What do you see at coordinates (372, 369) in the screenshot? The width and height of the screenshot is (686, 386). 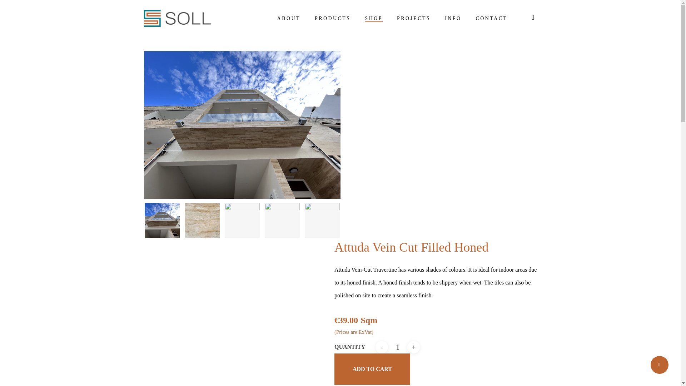 I see `ADD TO CART` at bounding box center [372, 369].